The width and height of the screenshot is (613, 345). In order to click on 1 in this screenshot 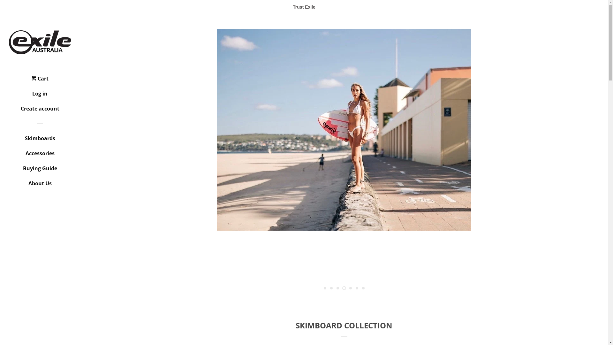, I will do `click(325, 288)`.